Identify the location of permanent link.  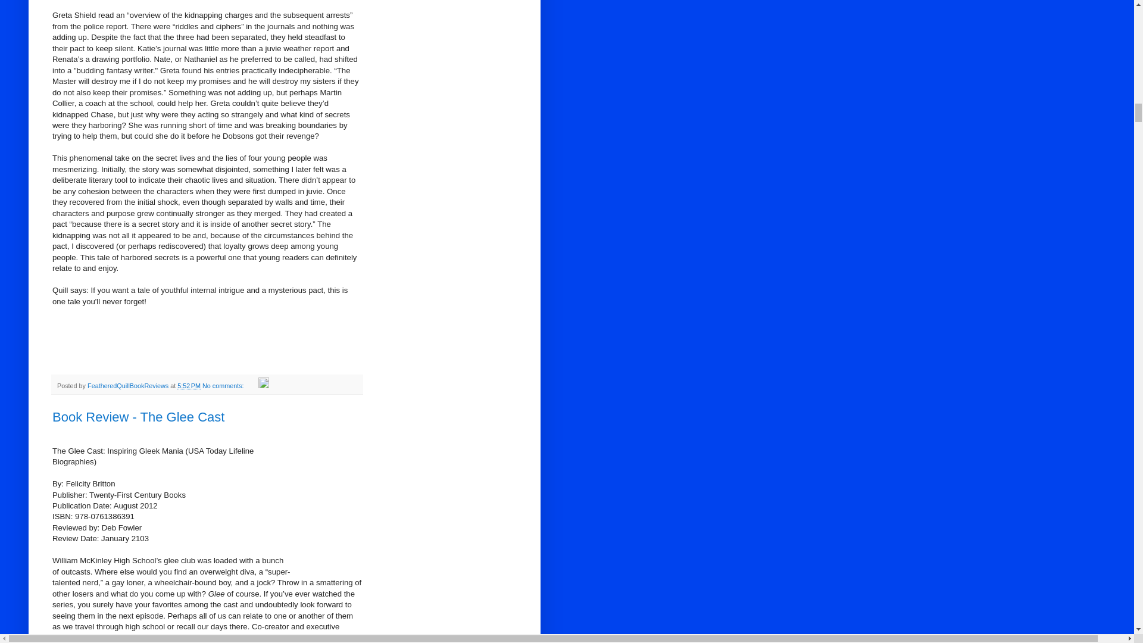
(189, 386).